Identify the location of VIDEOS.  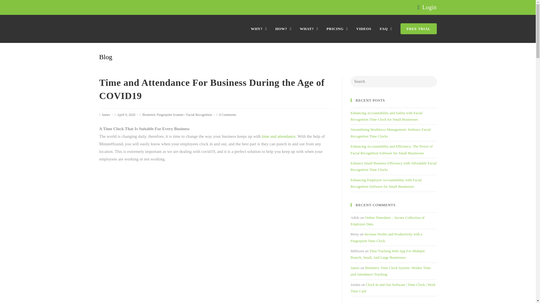
(363, 29).